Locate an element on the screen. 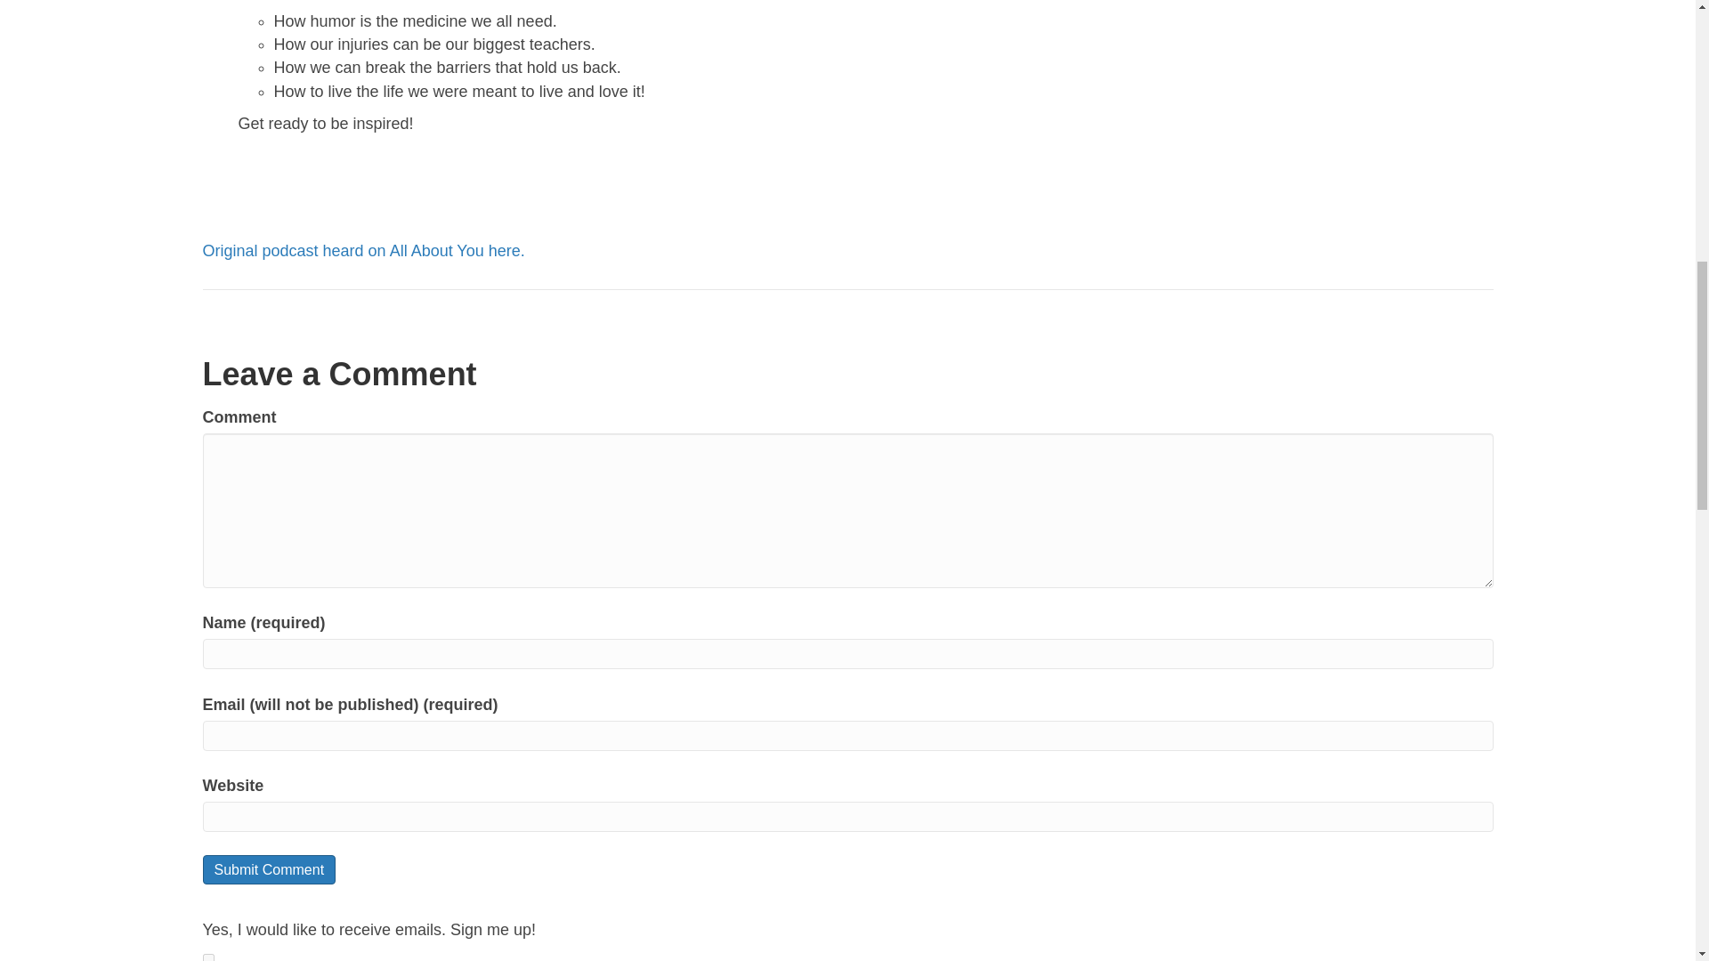 This screenshot has height=961, width=1709. Submit Comment is located at coordinates (270, 869).